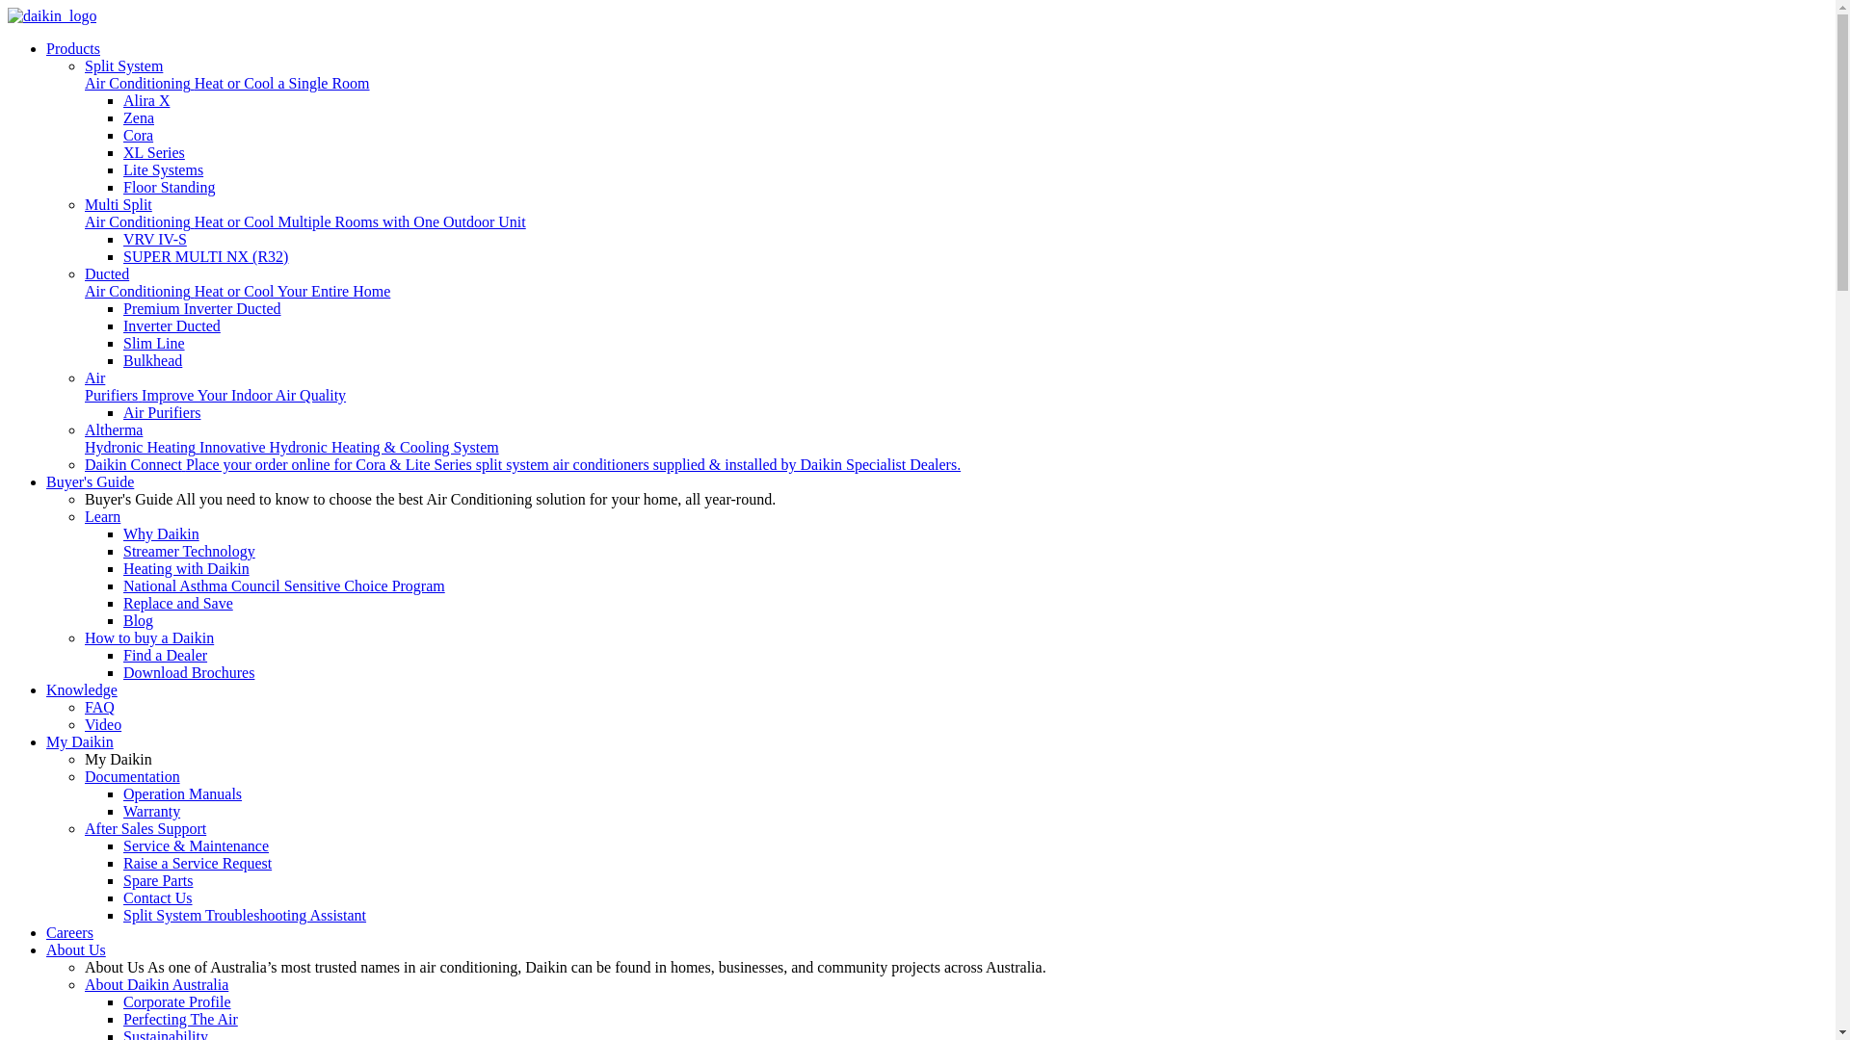 This screenshot has width=1850, height=1040. What do you see at coordinates (152, 811) in the screenshot?
I see `Warranty` at bounding box center [152, 811].